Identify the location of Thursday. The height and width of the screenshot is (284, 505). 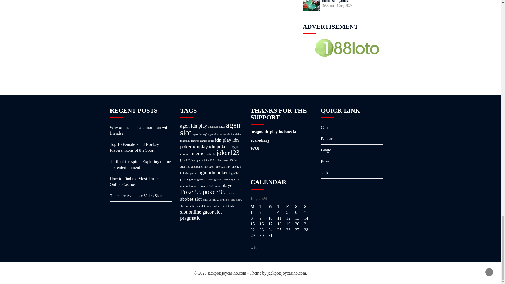
(282, 207).